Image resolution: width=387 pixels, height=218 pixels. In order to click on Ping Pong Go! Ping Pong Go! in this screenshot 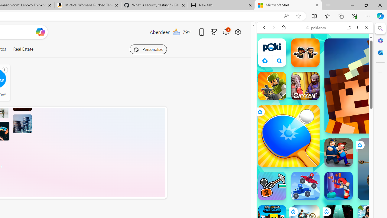, I will do `click(288, 136)`.